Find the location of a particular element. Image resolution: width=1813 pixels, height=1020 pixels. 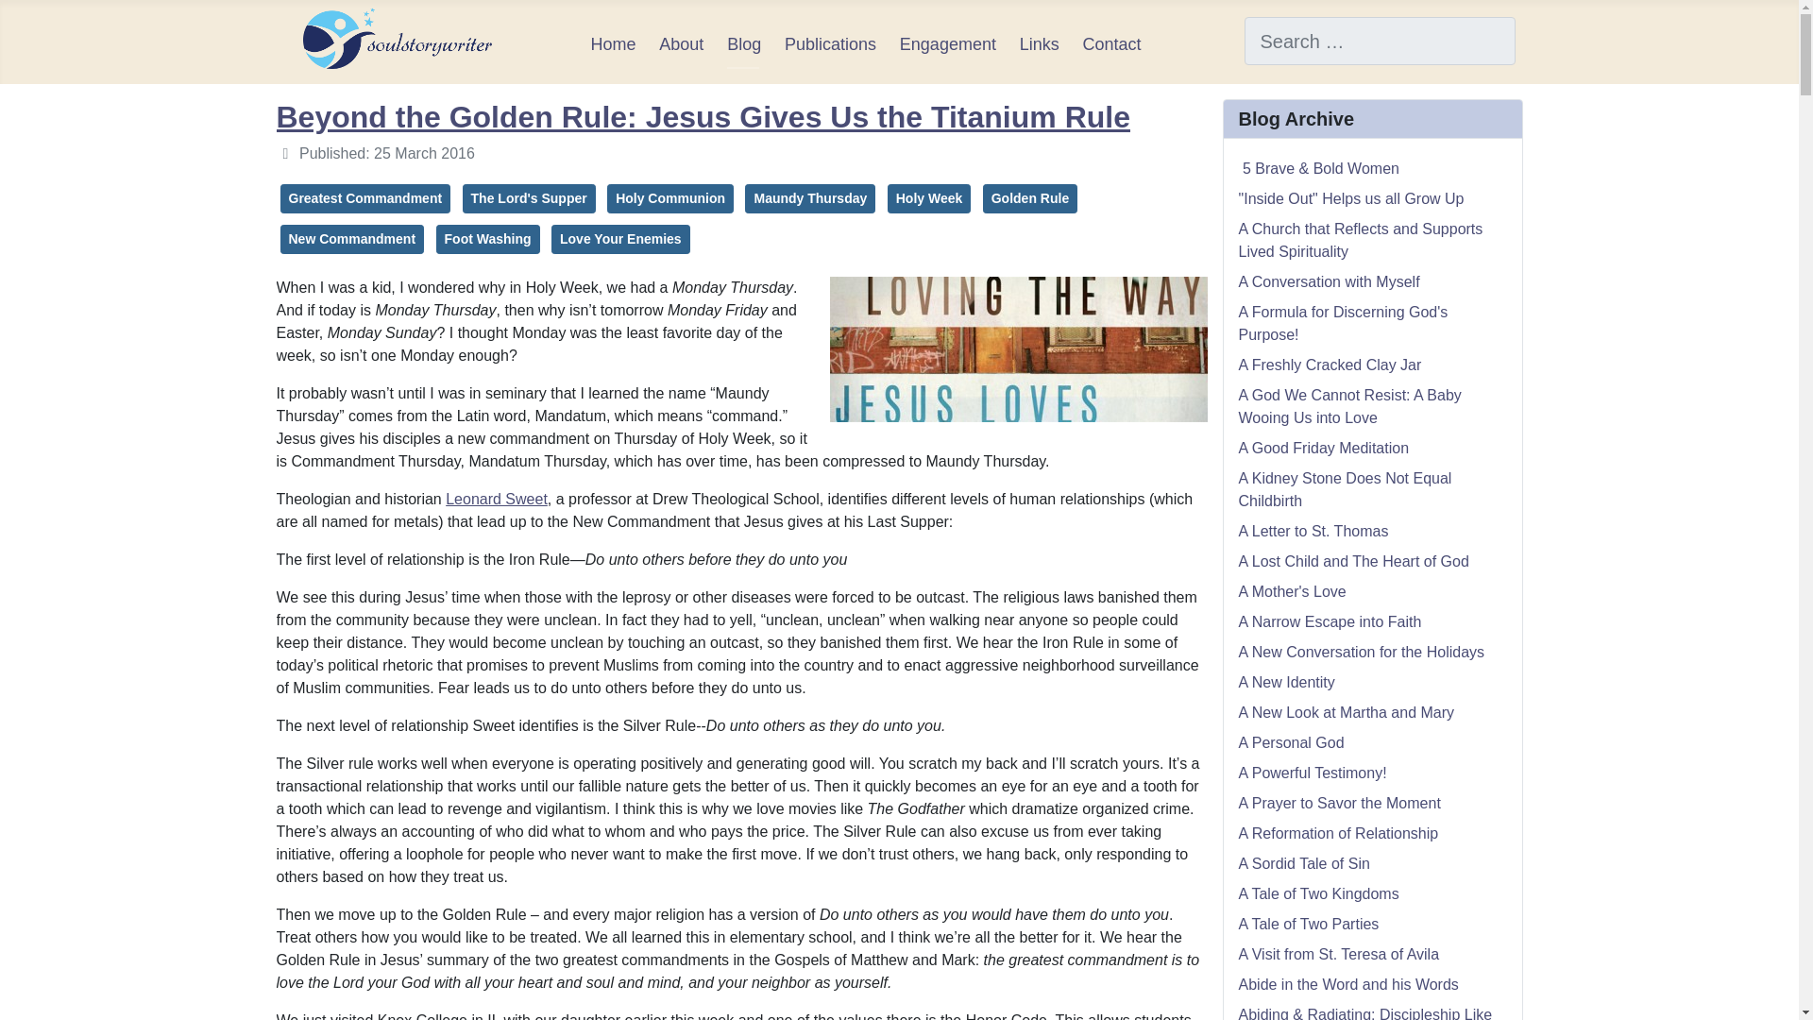

New Commandment is located at coordinates (351, 238).